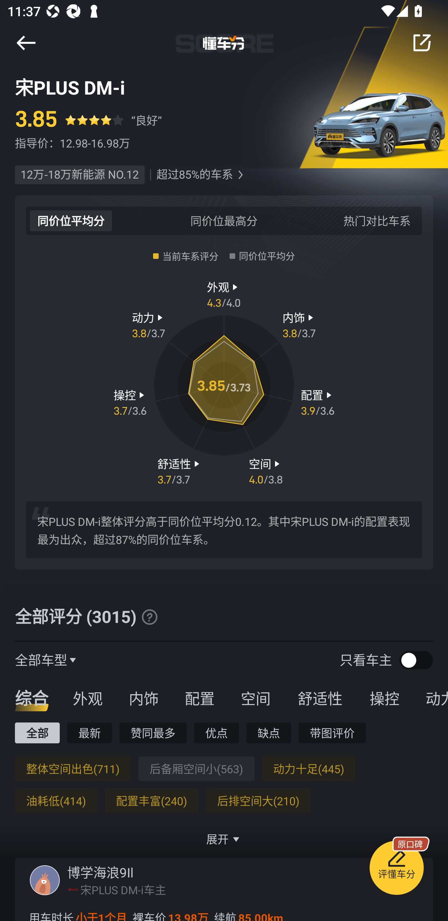 The image size is (448, 921). Describe the element at coordinates (332, 732) in the screenshot. I see `带图评价` at that location.